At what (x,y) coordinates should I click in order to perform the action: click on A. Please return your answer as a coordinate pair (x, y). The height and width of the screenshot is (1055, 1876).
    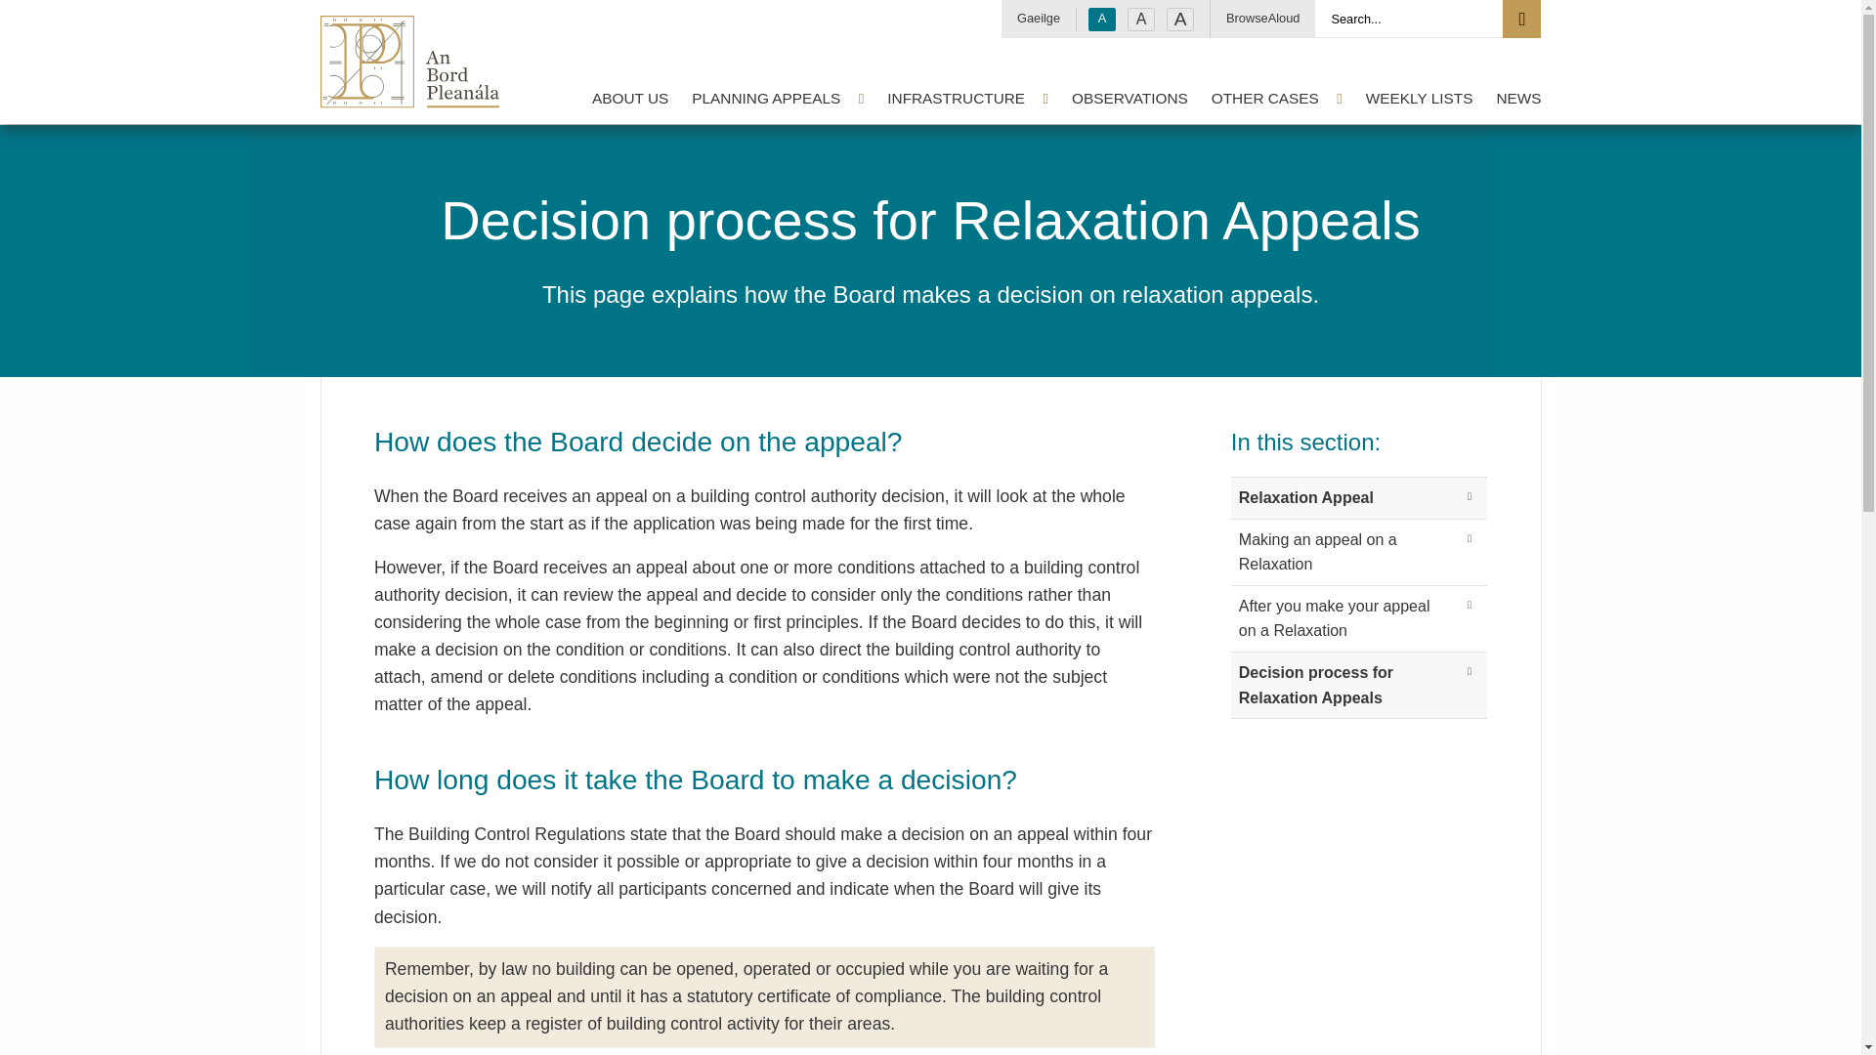
    Looking at the image, I should click on (1141, 20).